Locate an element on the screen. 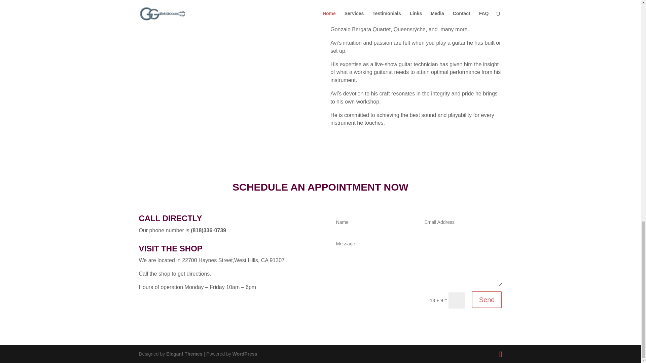 Image resolution: width=646 pixels, height=363 pixels. Send is located at coordinates (487, 300).